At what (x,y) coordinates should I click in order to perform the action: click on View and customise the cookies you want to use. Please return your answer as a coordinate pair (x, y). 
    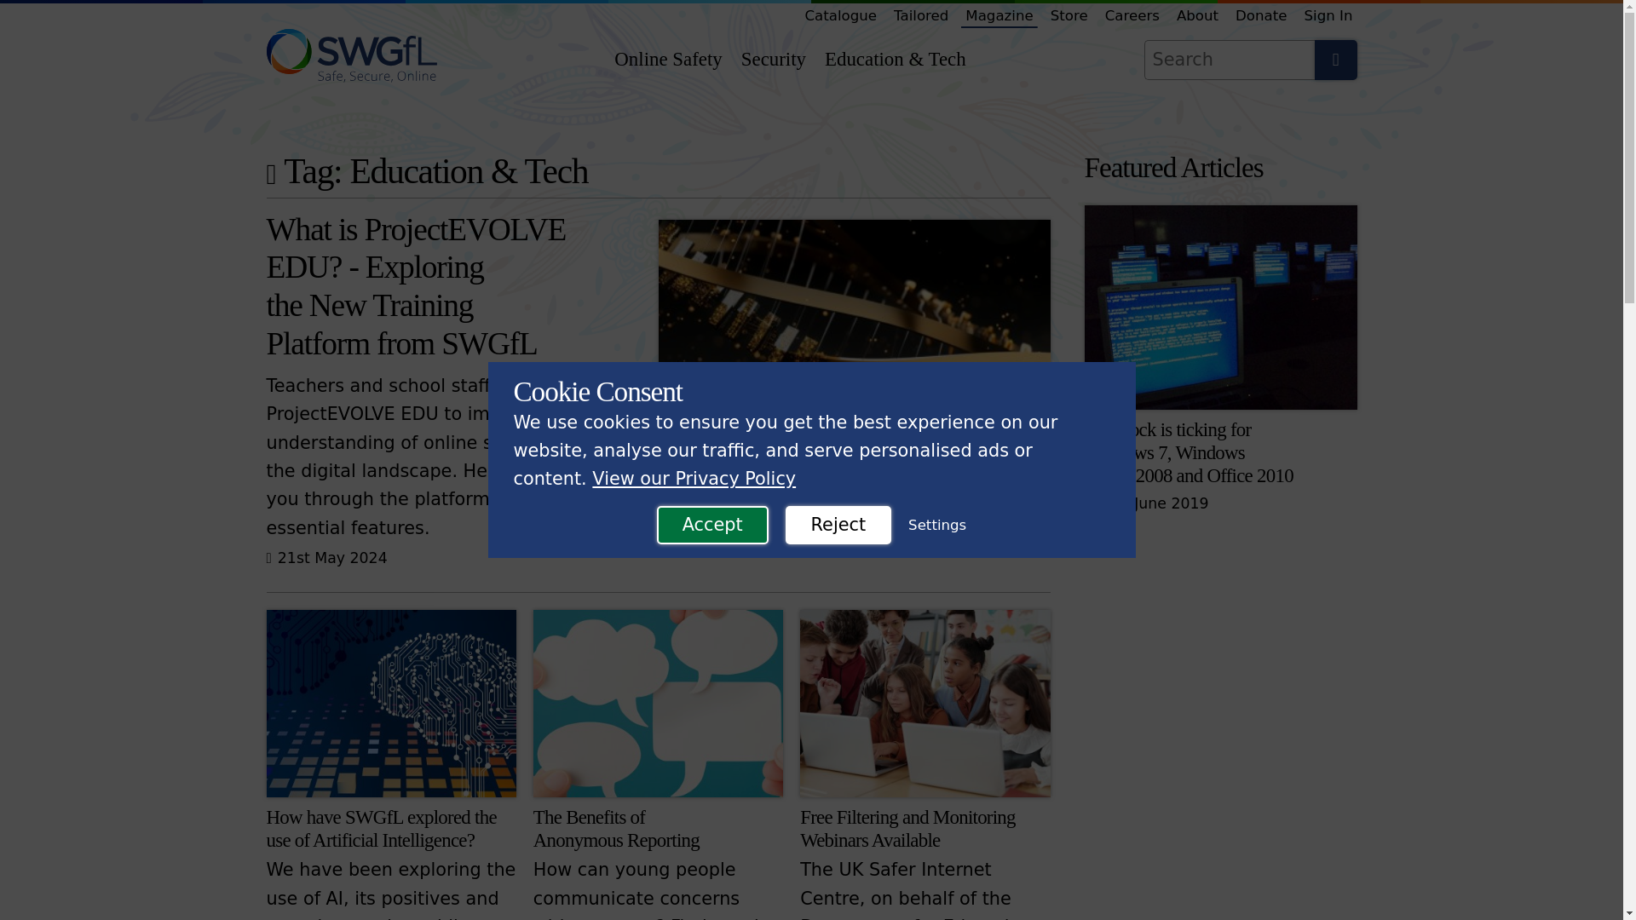
    Looking at the image, I should click on (937, 526).